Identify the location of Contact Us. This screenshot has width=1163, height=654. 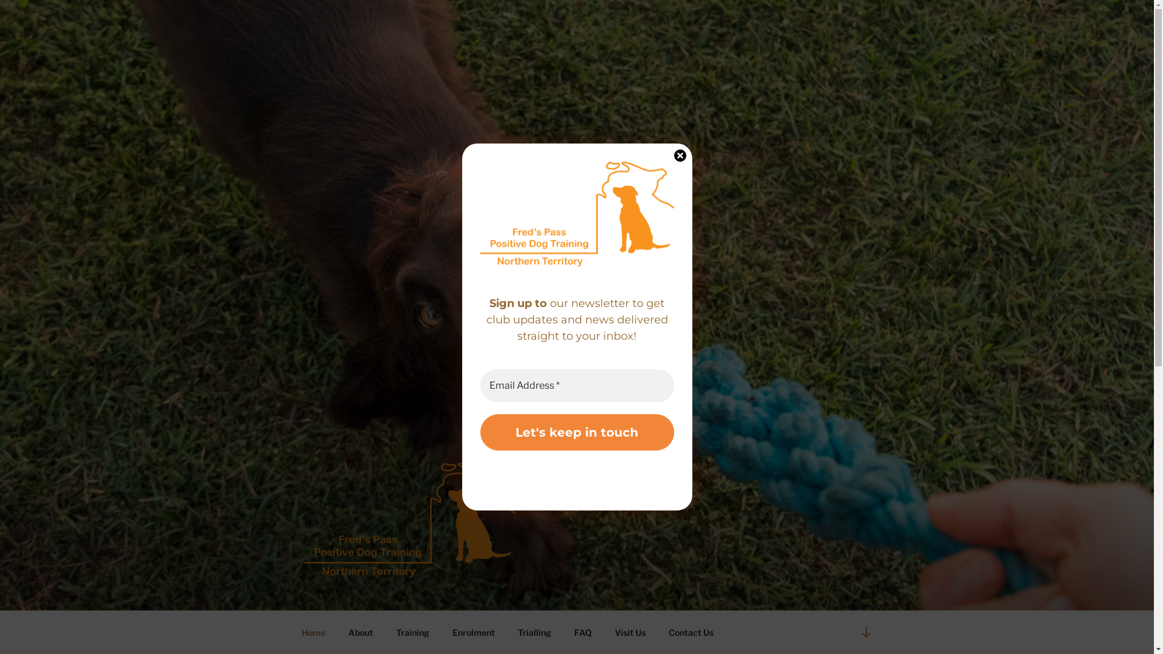
(691, 632).